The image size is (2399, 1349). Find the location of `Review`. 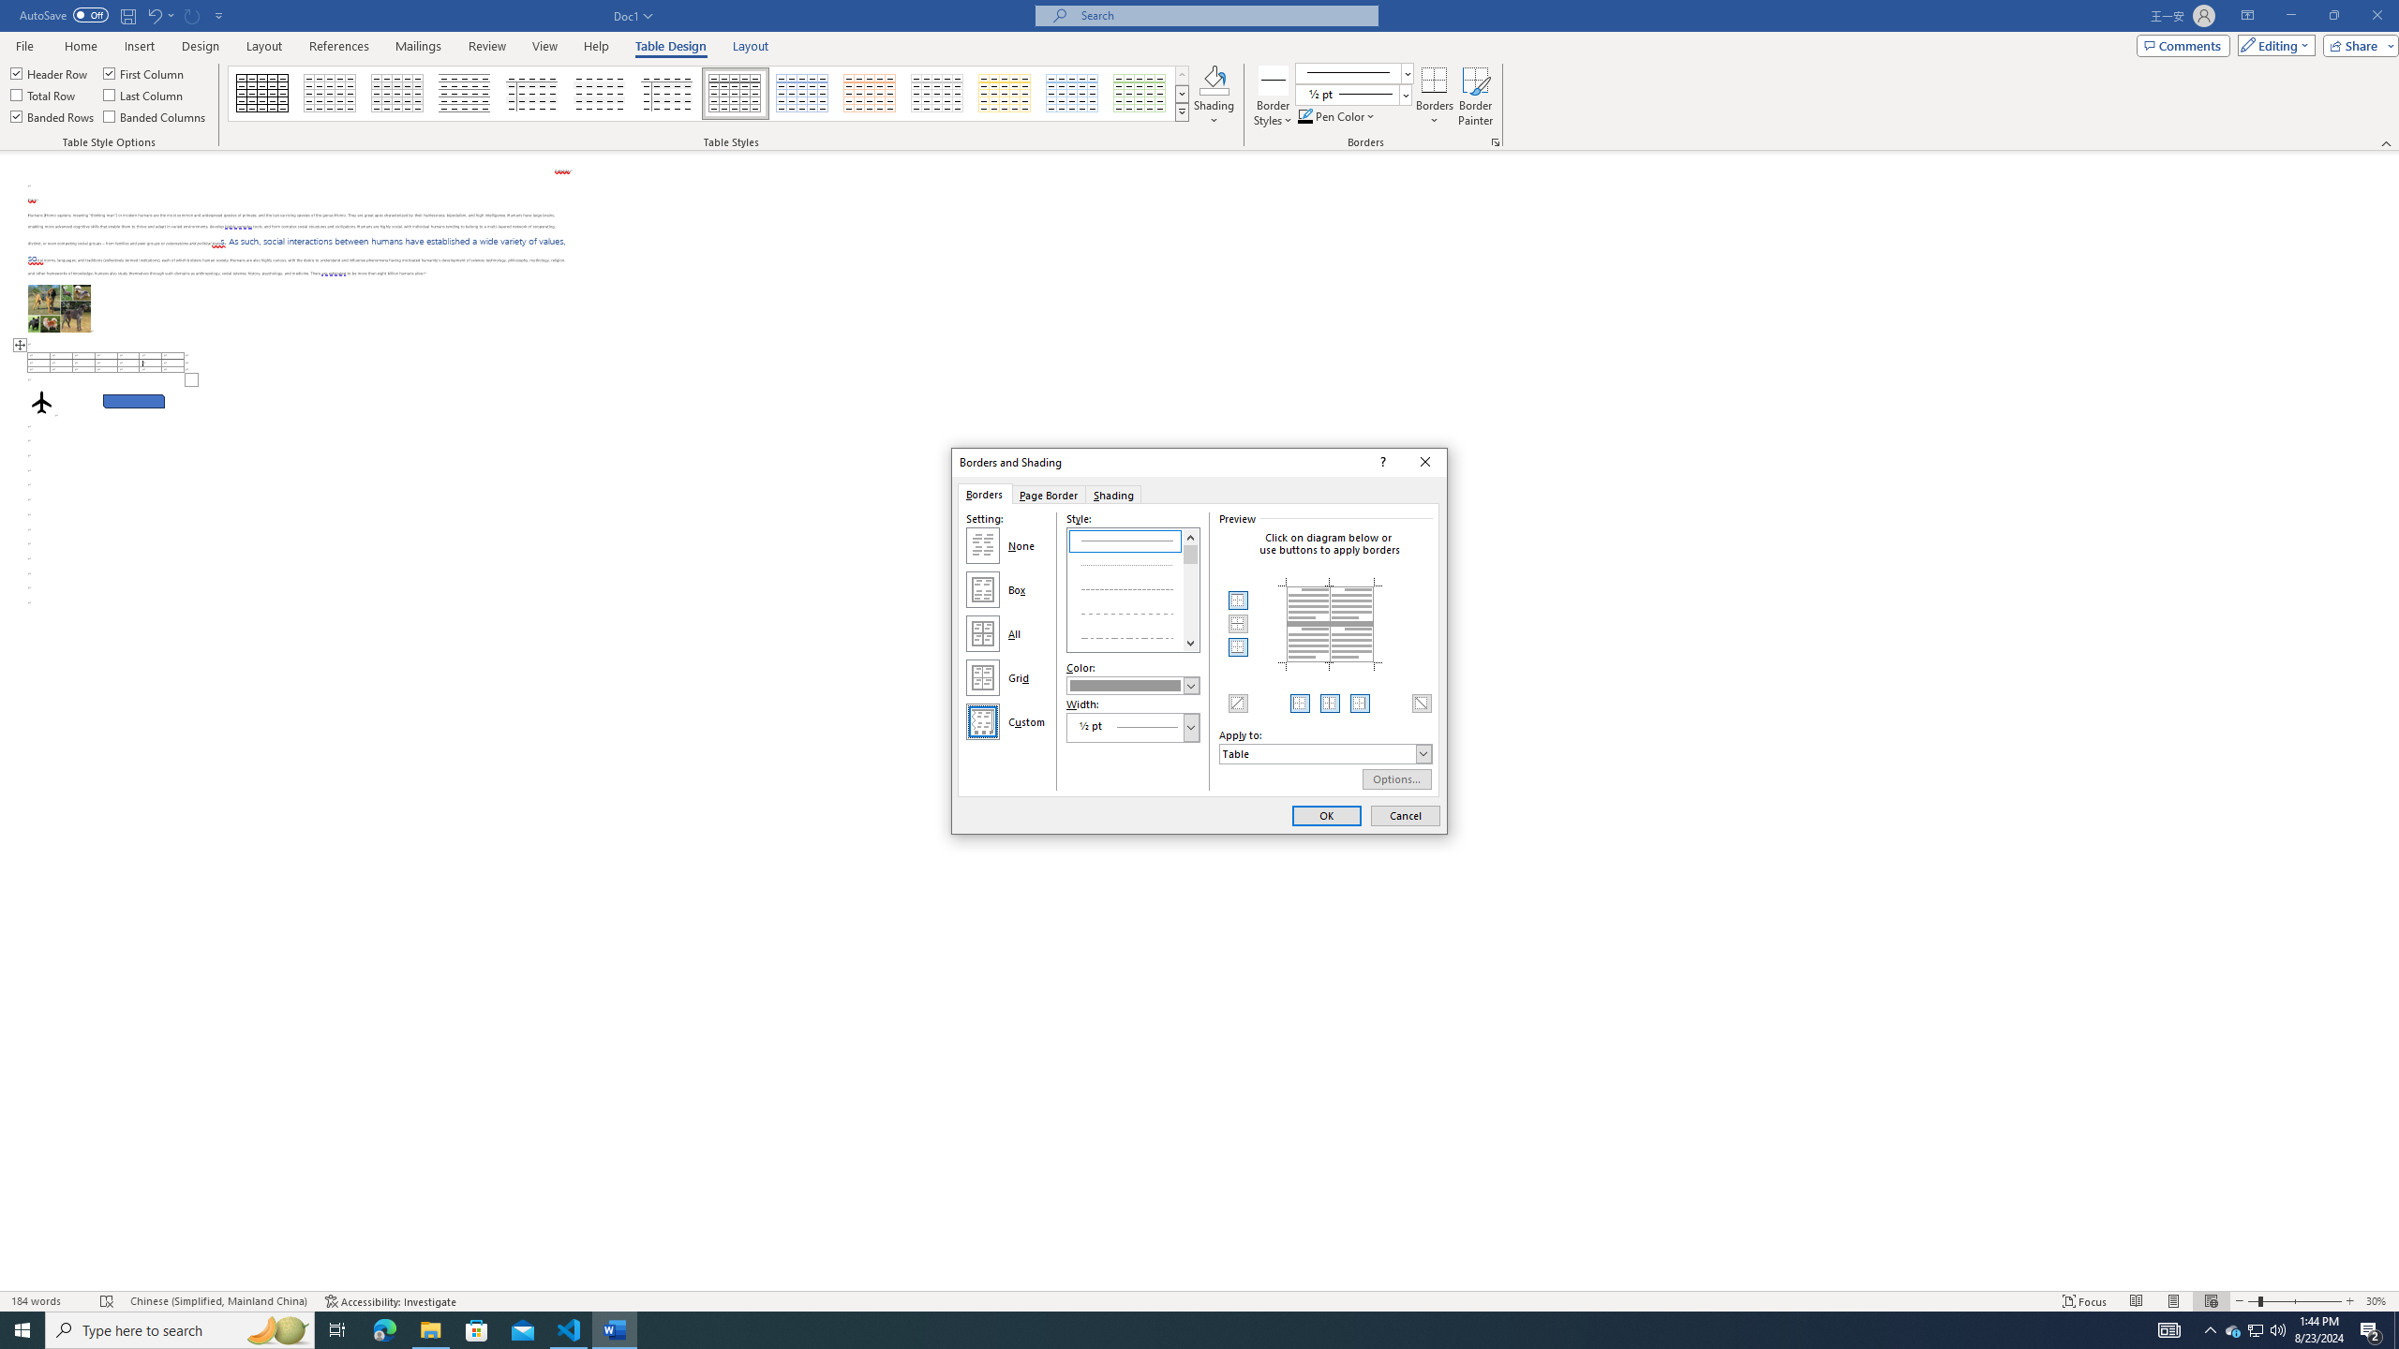

Review is located at coordinates (486, 46).